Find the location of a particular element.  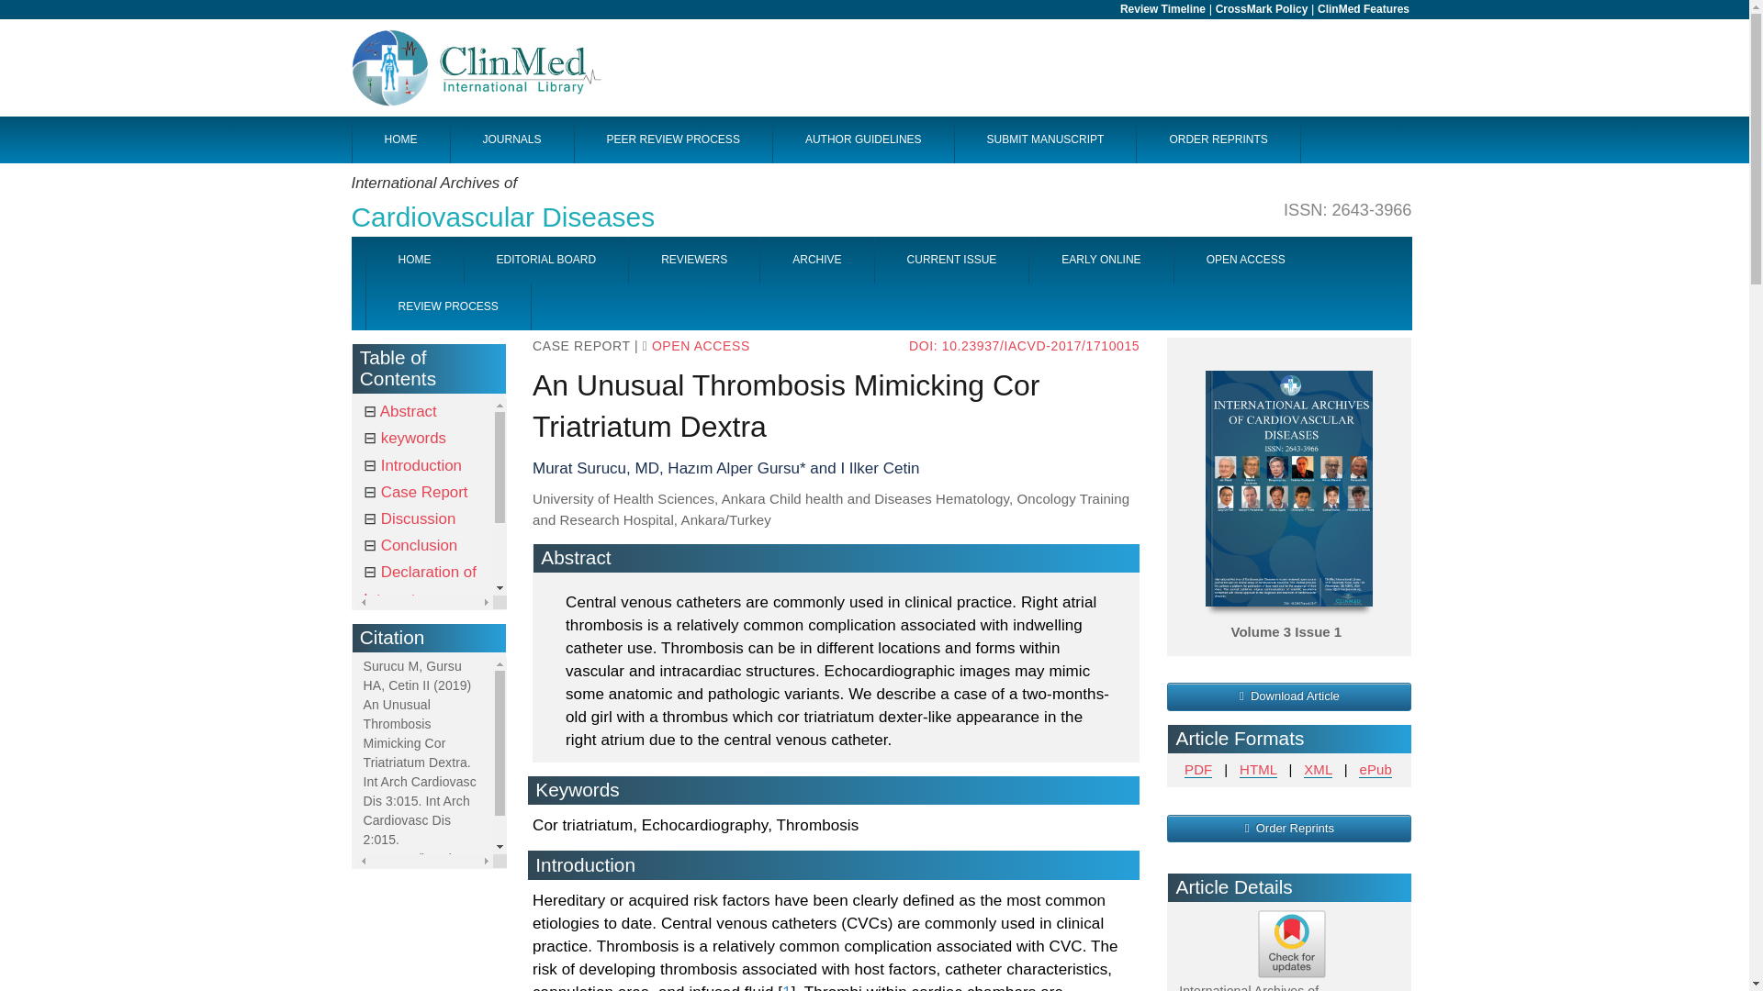

Abstract is located at coordinates (672, 139).